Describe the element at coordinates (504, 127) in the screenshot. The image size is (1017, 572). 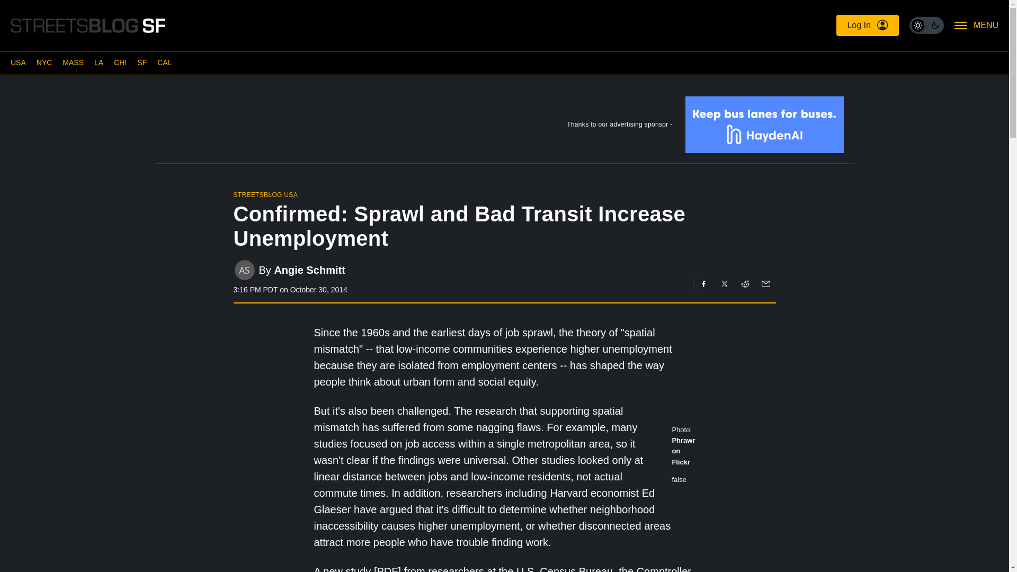
I see `Thanks to our advertising sponsor -` at that location.